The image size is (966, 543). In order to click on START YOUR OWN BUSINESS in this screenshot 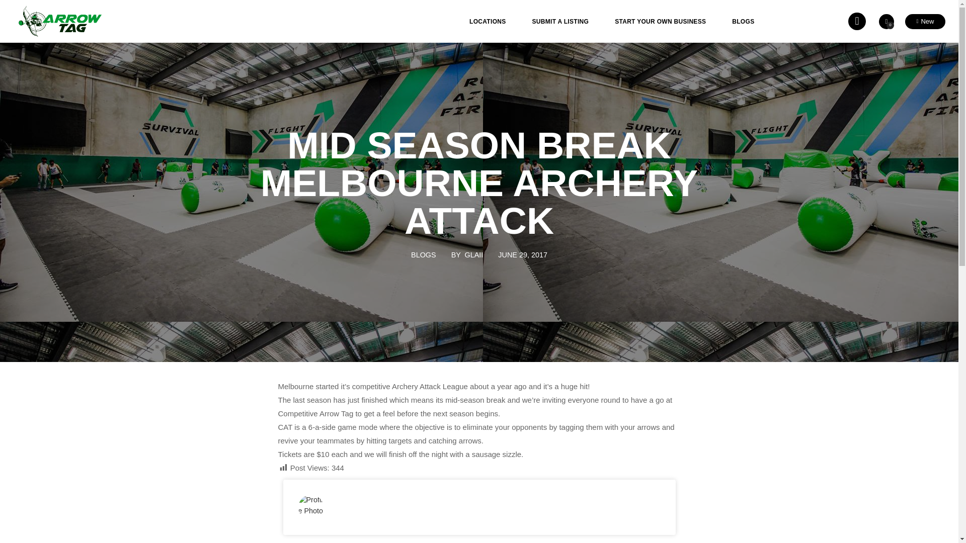, I will do `click(660, 21)`.